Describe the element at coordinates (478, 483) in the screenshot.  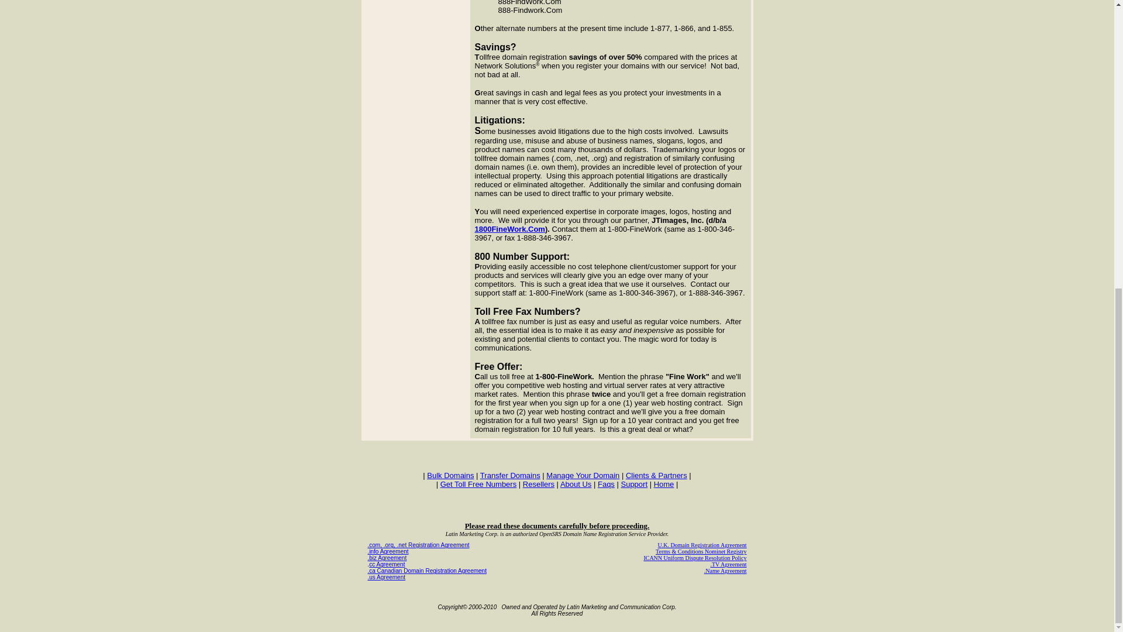
I see `Get Toll Free Numbers` at that location.